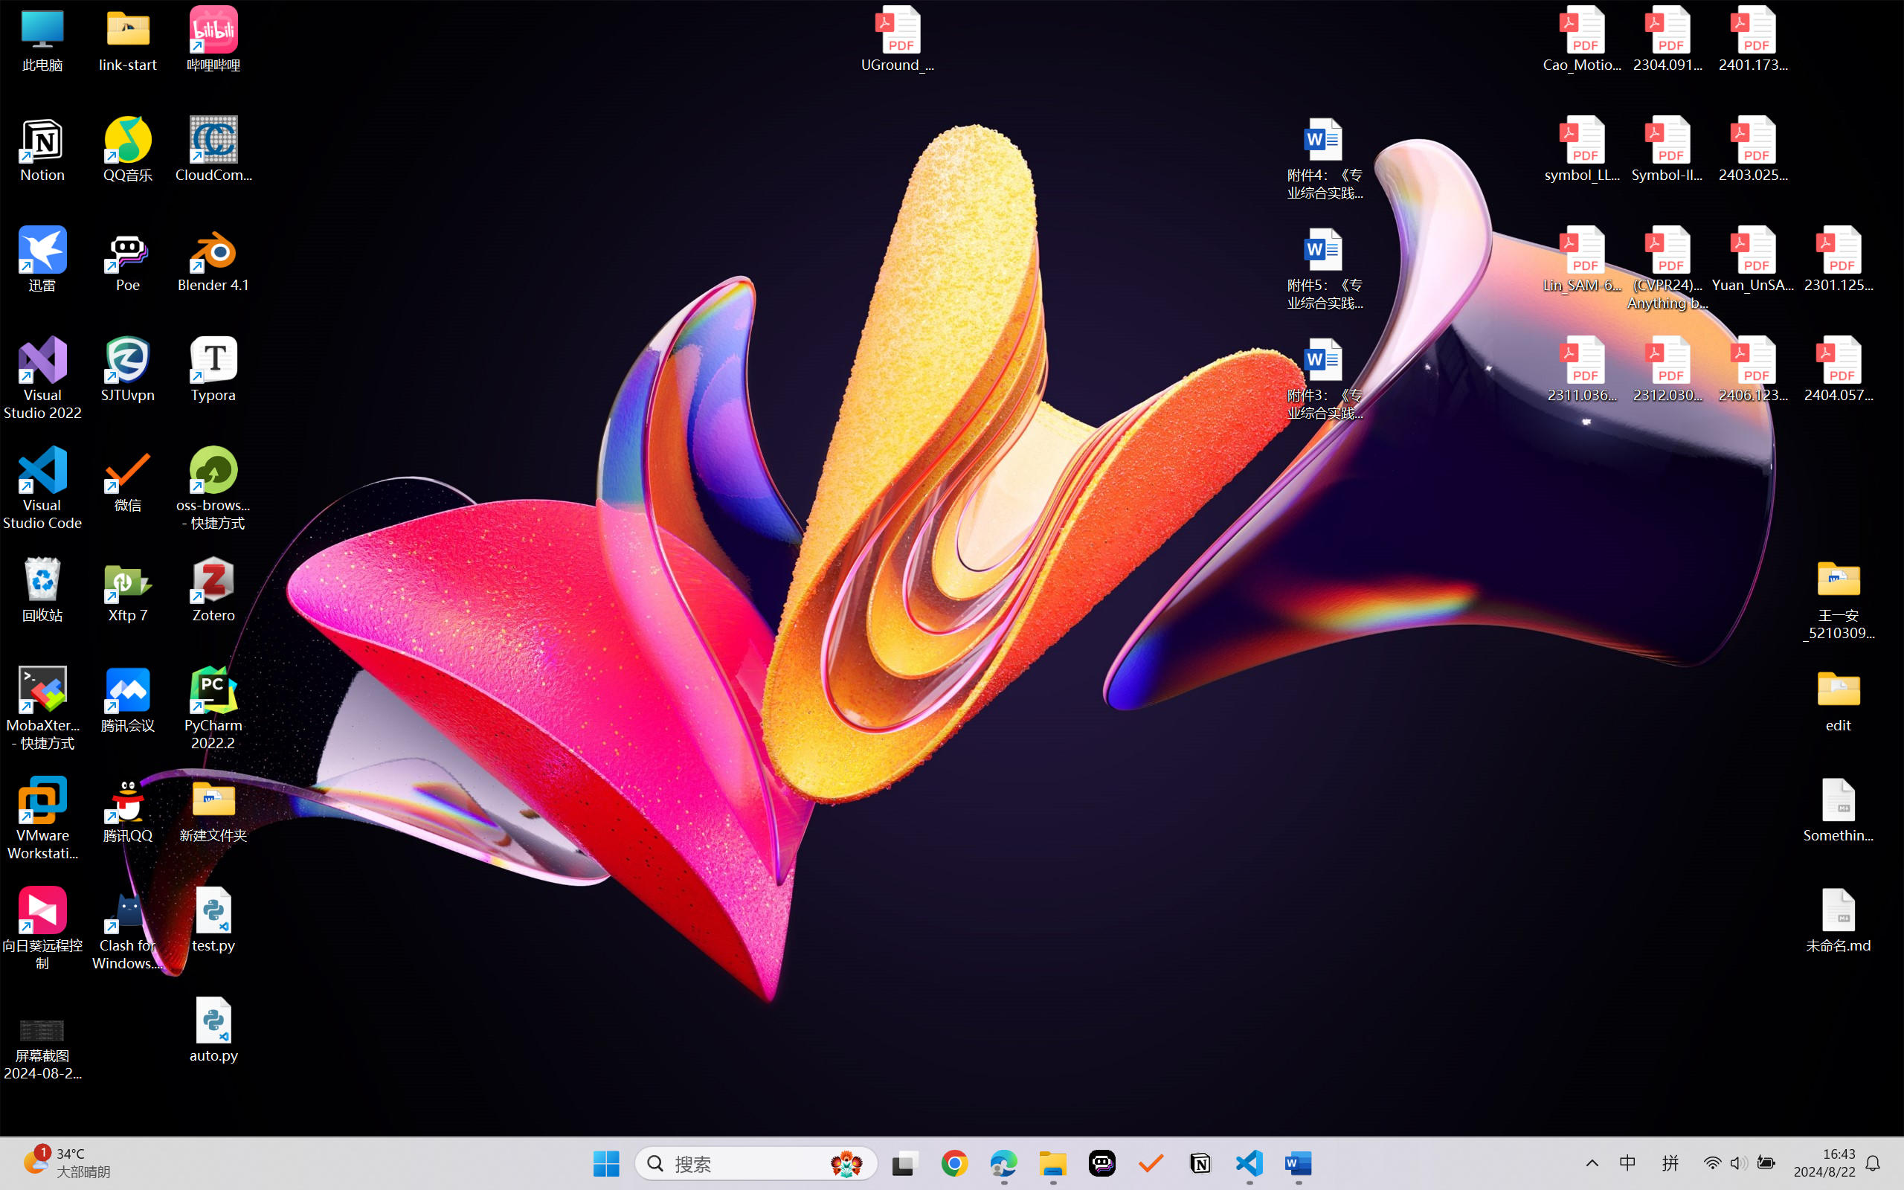 The width and height of the screenshot is (1904, 1190). What do you see at coordinates (1667, 268) in the screenshot?
I see `(CVPR24)Matching Anything by Segmenting Anything.pdf` at bounding box center [1667, 268].